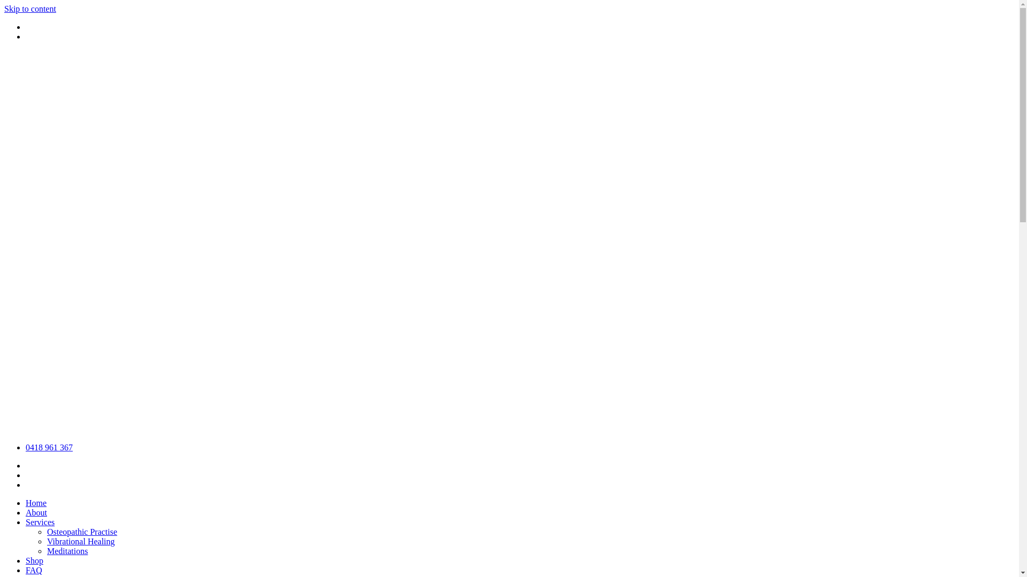 The height and width of the screenshot is (577, 1027). Describe the element at coordinates (82, 532) in the screenshot. I see `Osteopathic Practise` at that location.